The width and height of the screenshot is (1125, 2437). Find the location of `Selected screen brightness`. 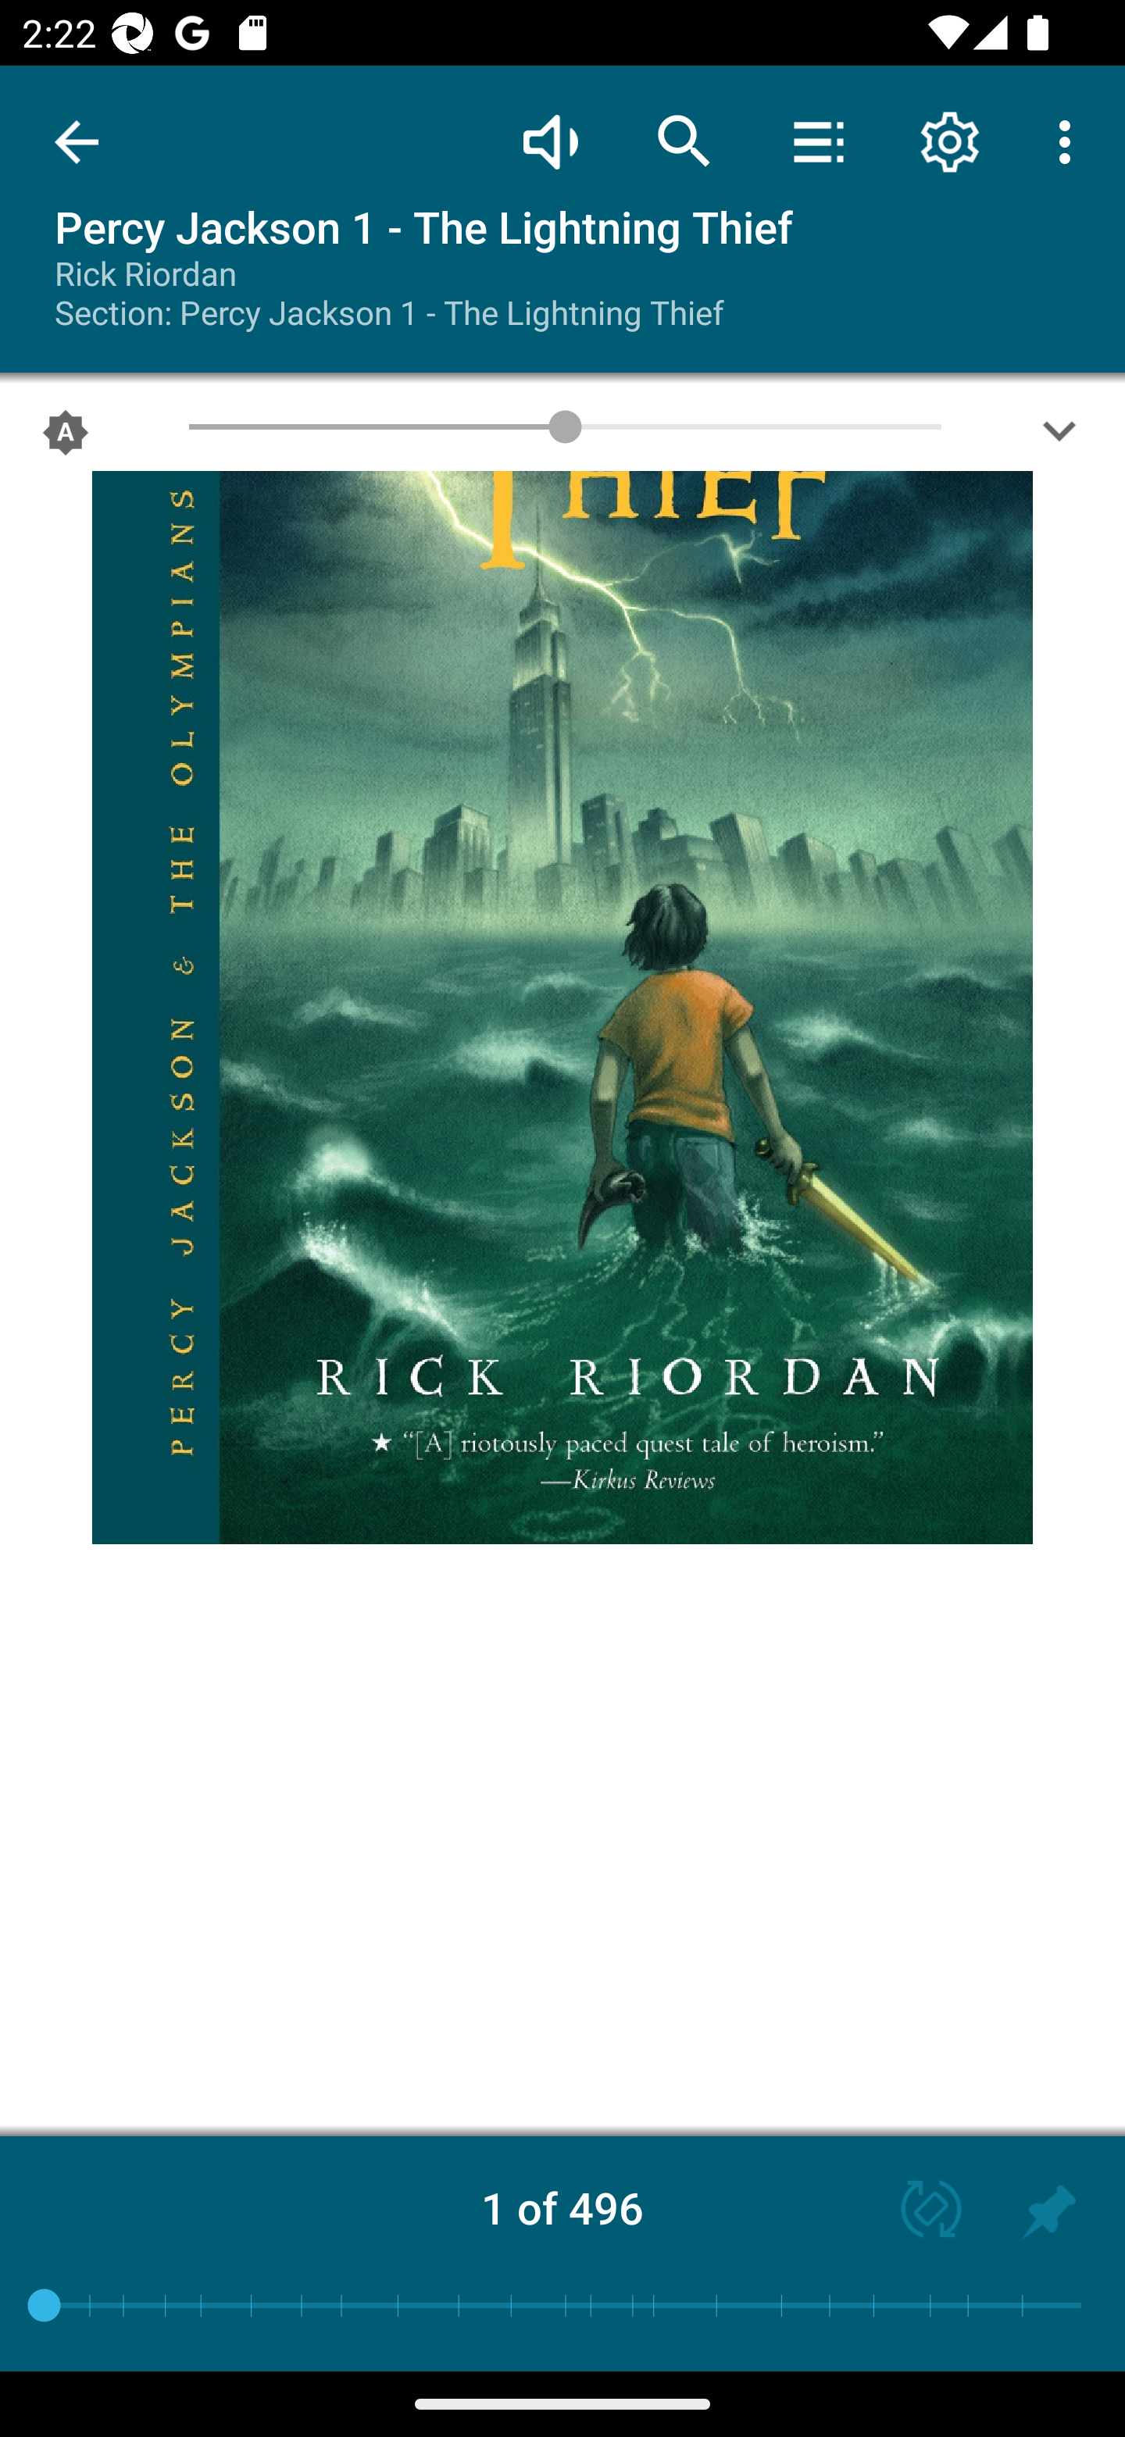

Selected screen brightness is located at coordinates (66, 438).